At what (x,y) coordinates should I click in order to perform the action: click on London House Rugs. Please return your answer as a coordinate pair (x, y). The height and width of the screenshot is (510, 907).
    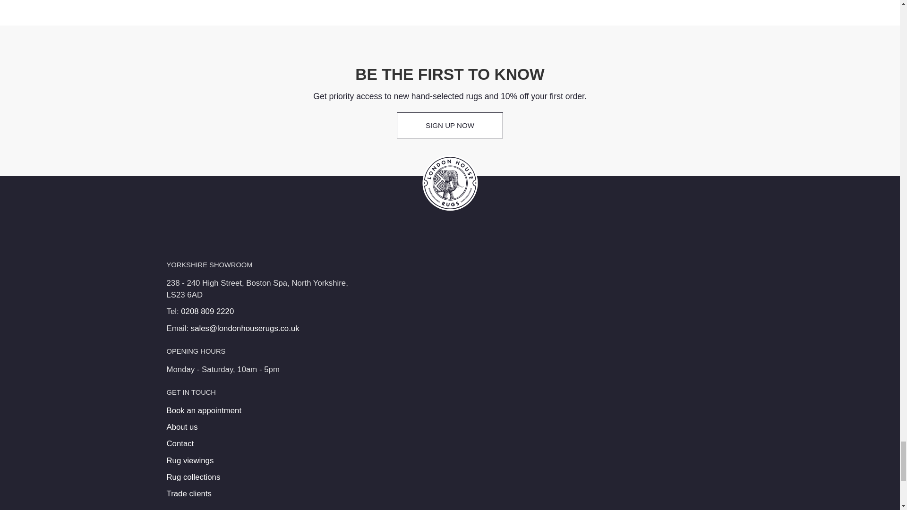
    Looking at the image, I should click on (450, 183).